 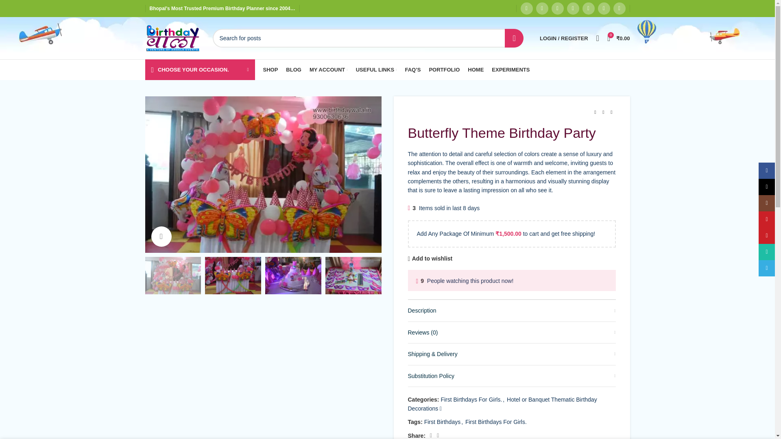 I want to click on My account, so click(x=564, y=38).